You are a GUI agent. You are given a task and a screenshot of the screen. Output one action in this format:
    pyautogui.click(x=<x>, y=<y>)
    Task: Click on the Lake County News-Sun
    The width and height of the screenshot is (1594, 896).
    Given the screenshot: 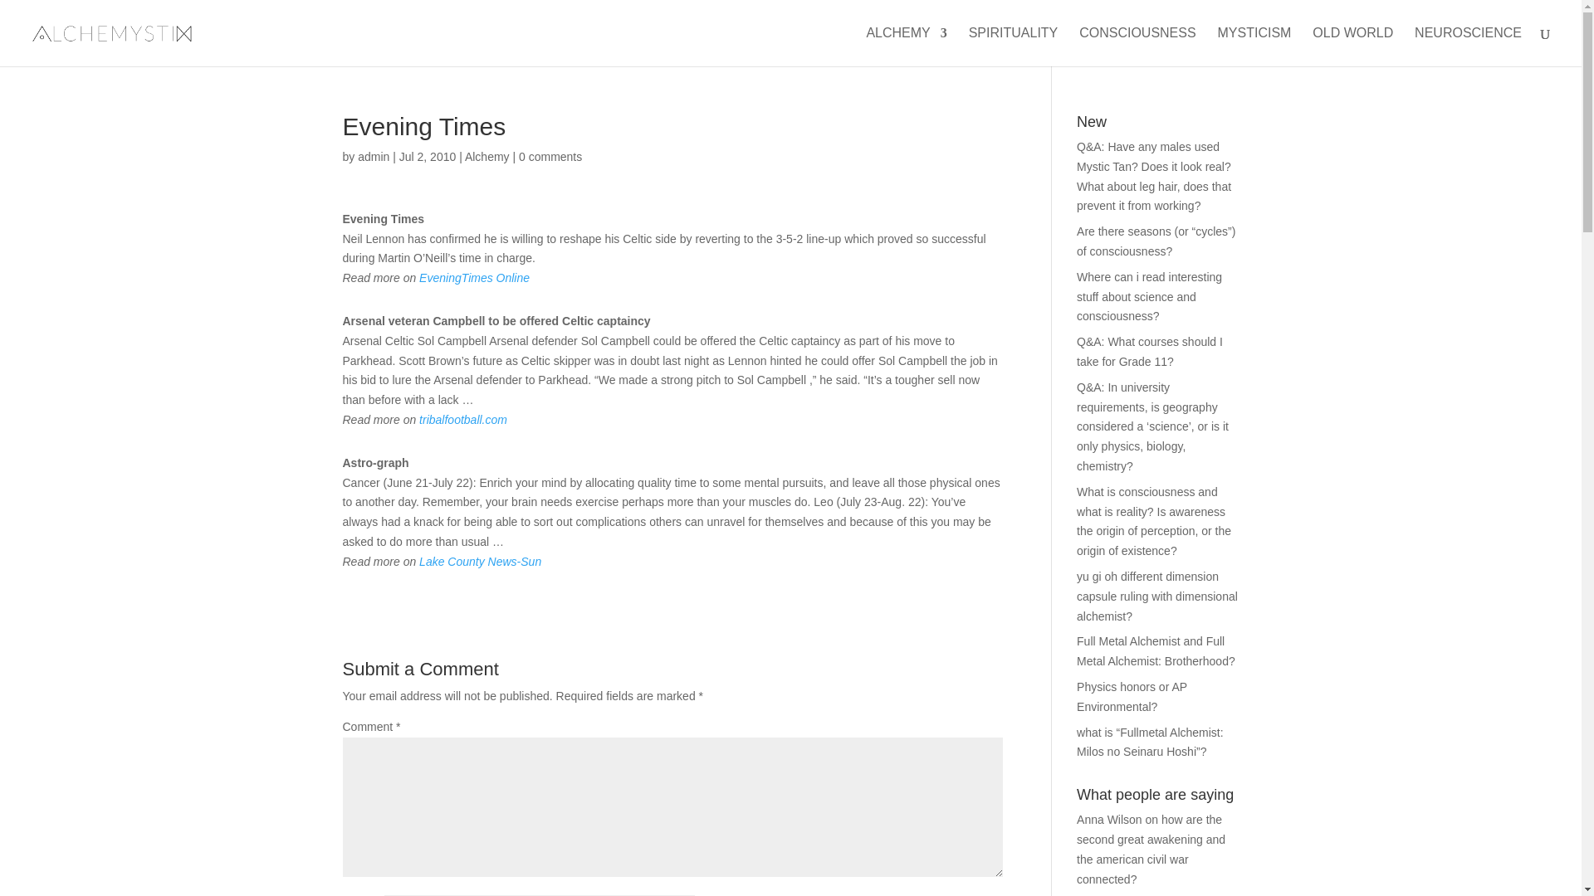 What is the action you would take?
    pyautogui.click(x=480, y=561)
    